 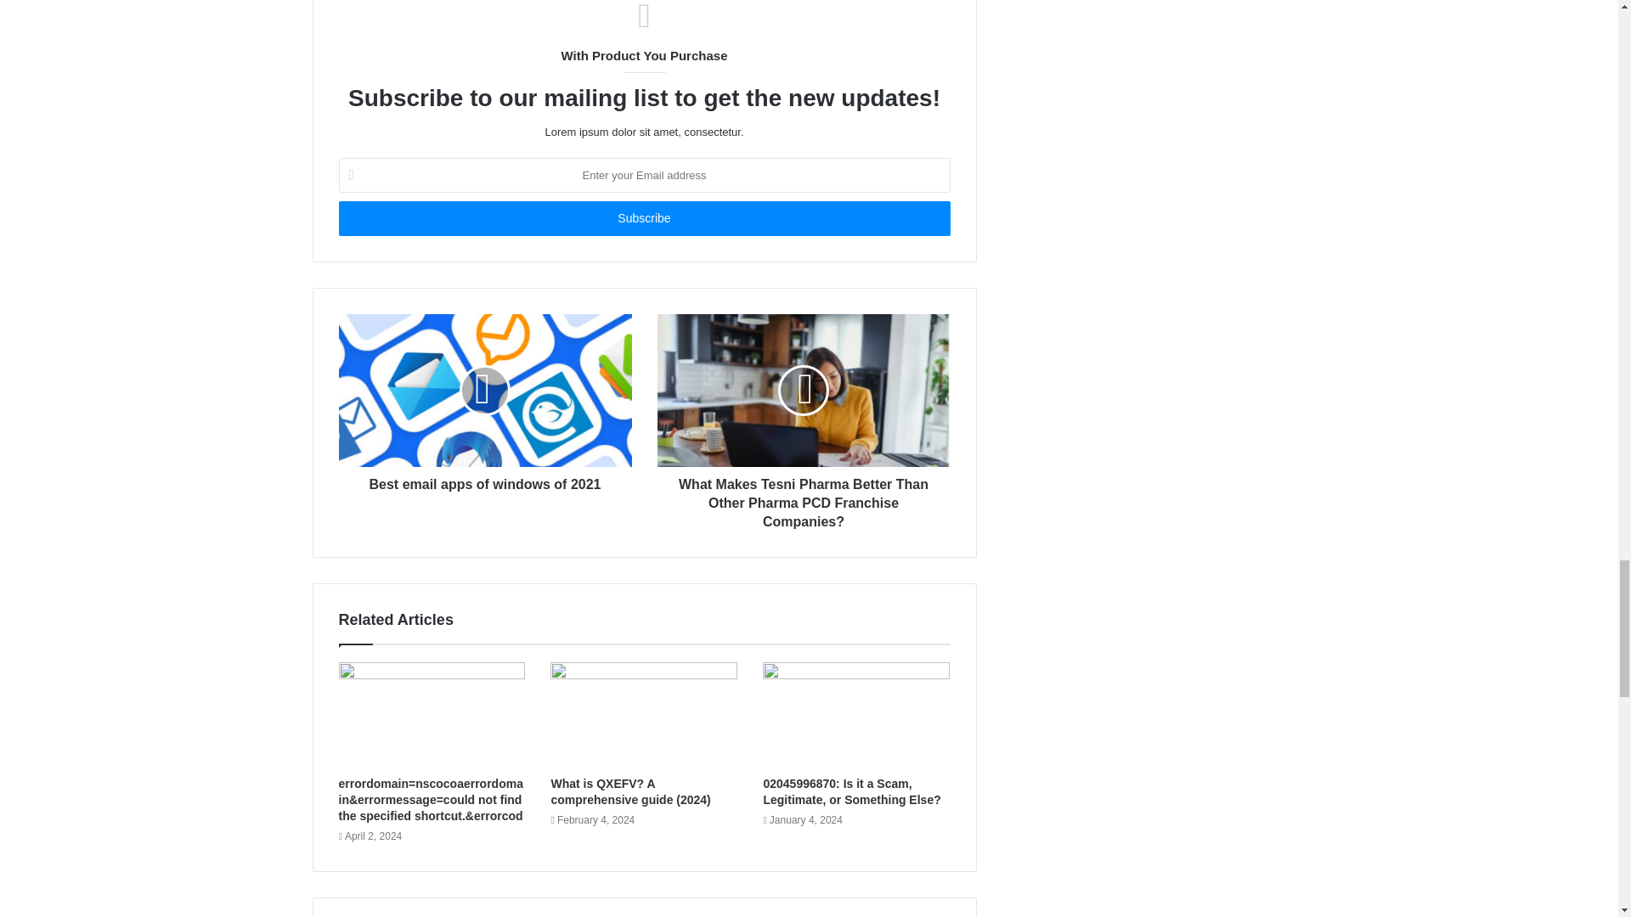 I want to click on Subscribe, so click(x=643, y=217).